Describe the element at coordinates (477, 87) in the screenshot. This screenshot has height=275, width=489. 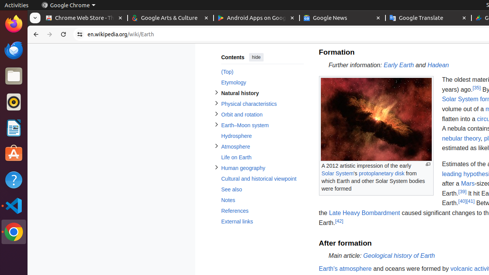
I see `[35]` at that location.